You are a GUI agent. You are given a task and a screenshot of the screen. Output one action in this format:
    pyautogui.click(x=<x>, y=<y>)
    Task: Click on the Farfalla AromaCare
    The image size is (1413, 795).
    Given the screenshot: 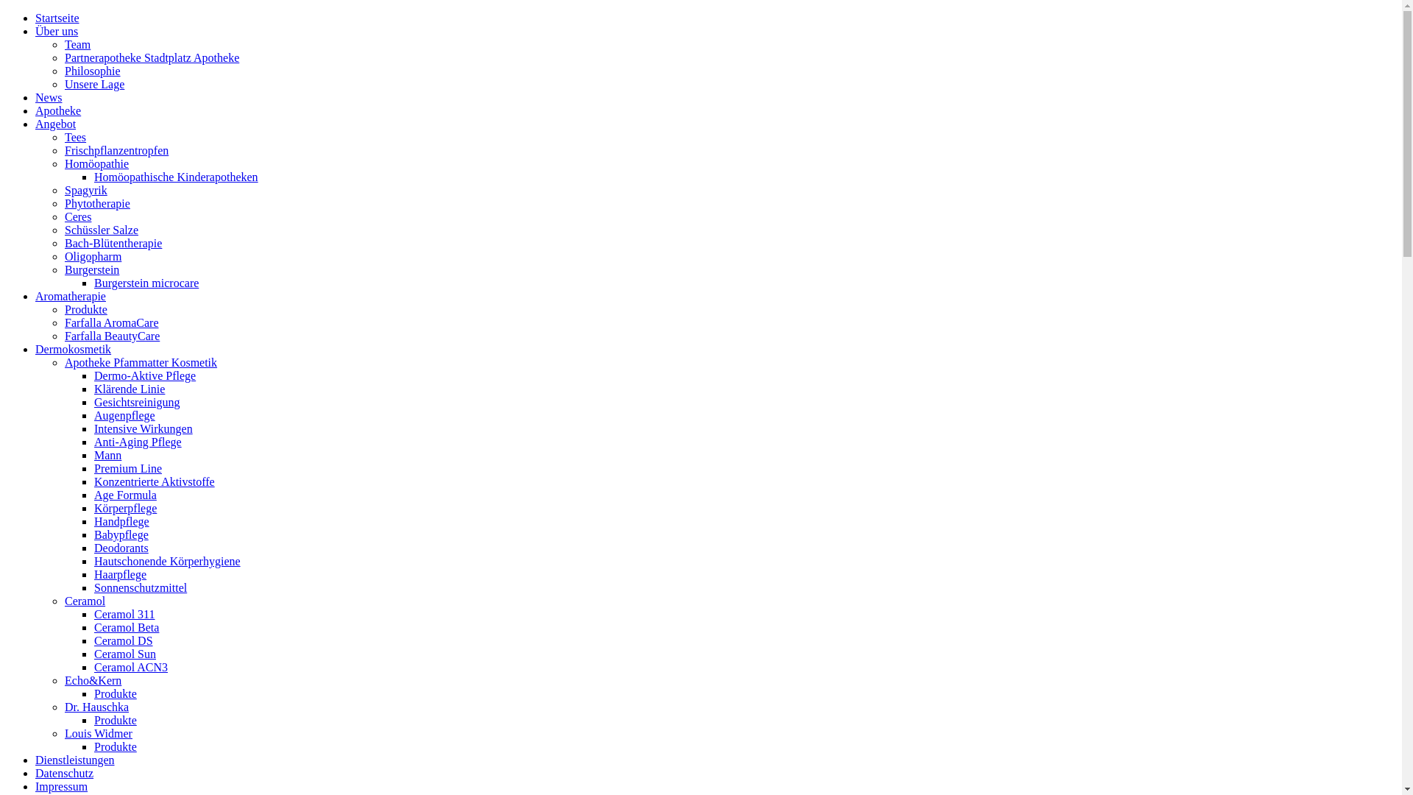 What is the action you would take?
    pyautogui.click(x=112, y=322)
    